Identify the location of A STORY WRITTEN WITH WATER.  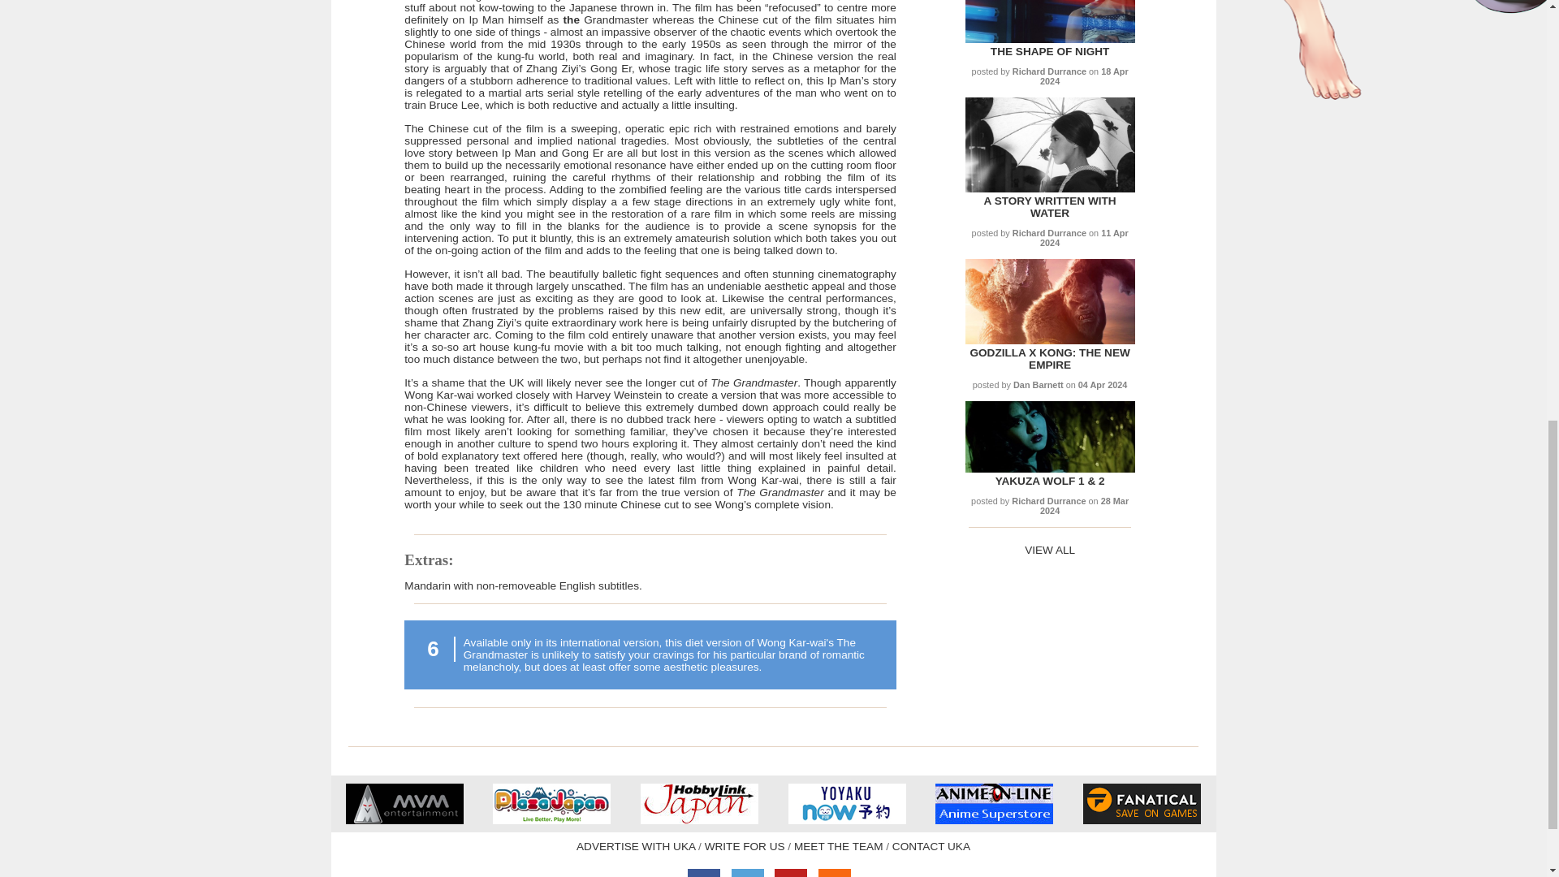
(1049, 206).